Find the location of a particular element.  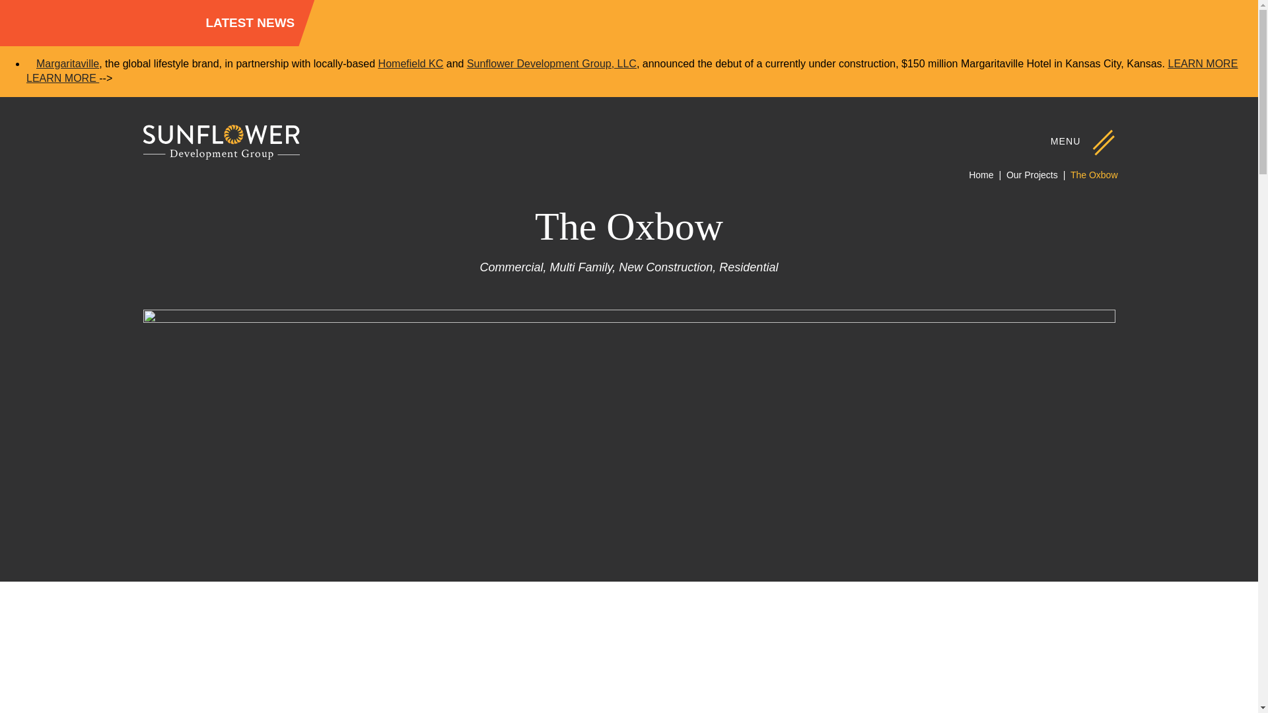

Homefield KC is located at coordinates (411, 63).